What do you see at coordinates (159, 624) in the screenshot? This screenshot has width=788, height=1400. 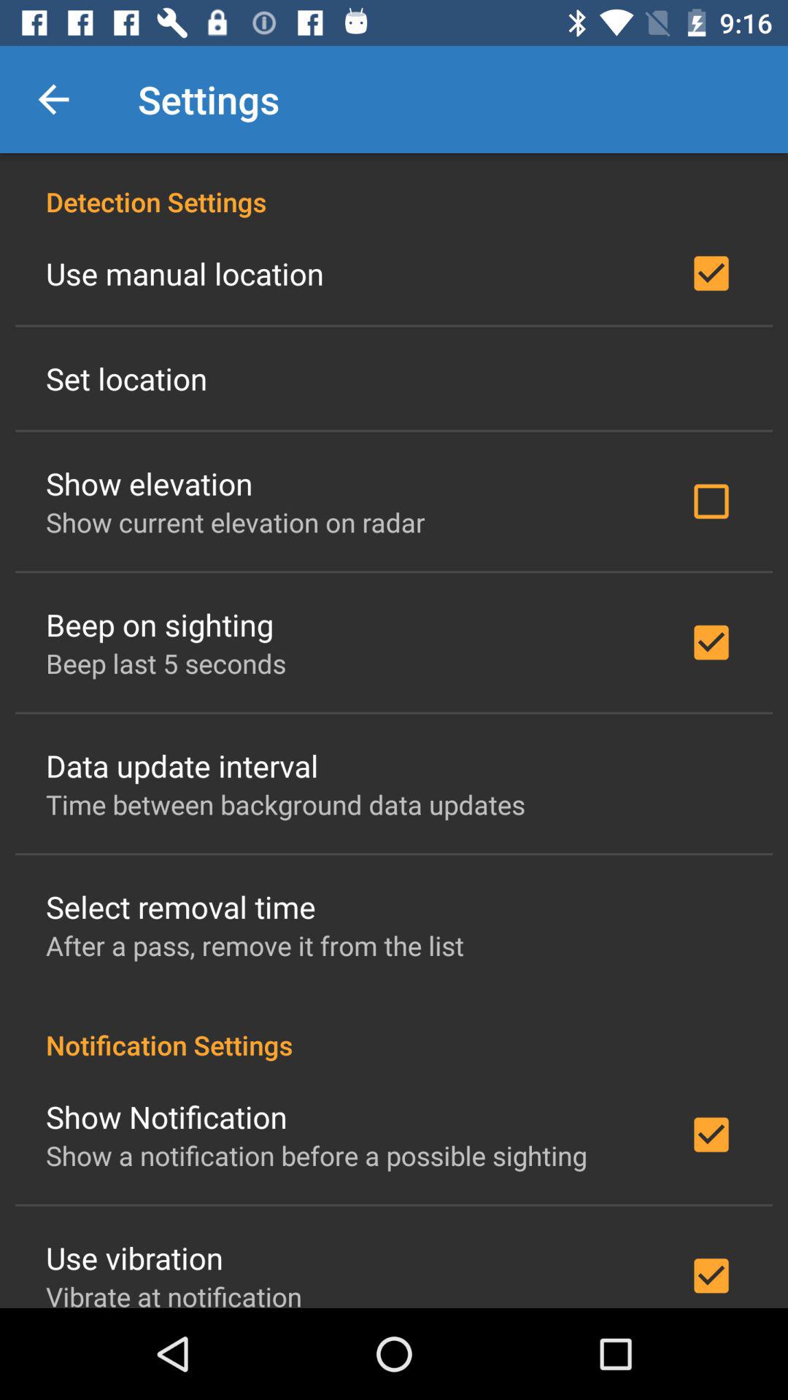 I see `turn on the beep on sighting item` at bounding box center [159, 624].